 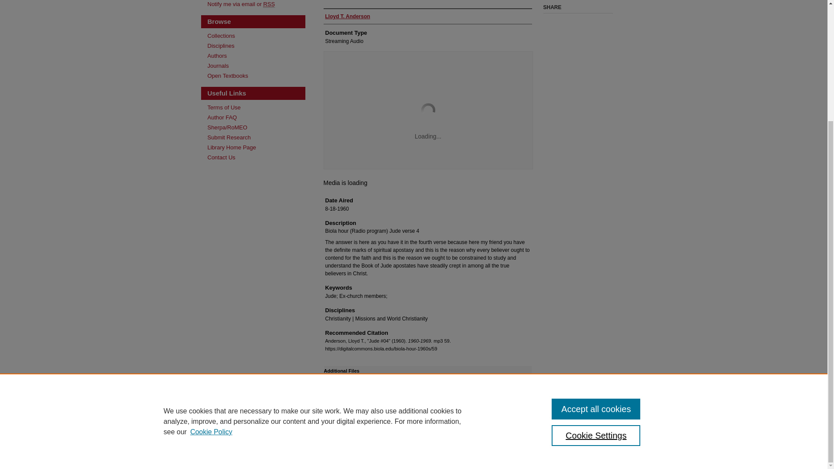 What do you see at coordinates (256, 65) in the screenshot?
I see `Journals` at bounding box center [256, 65].